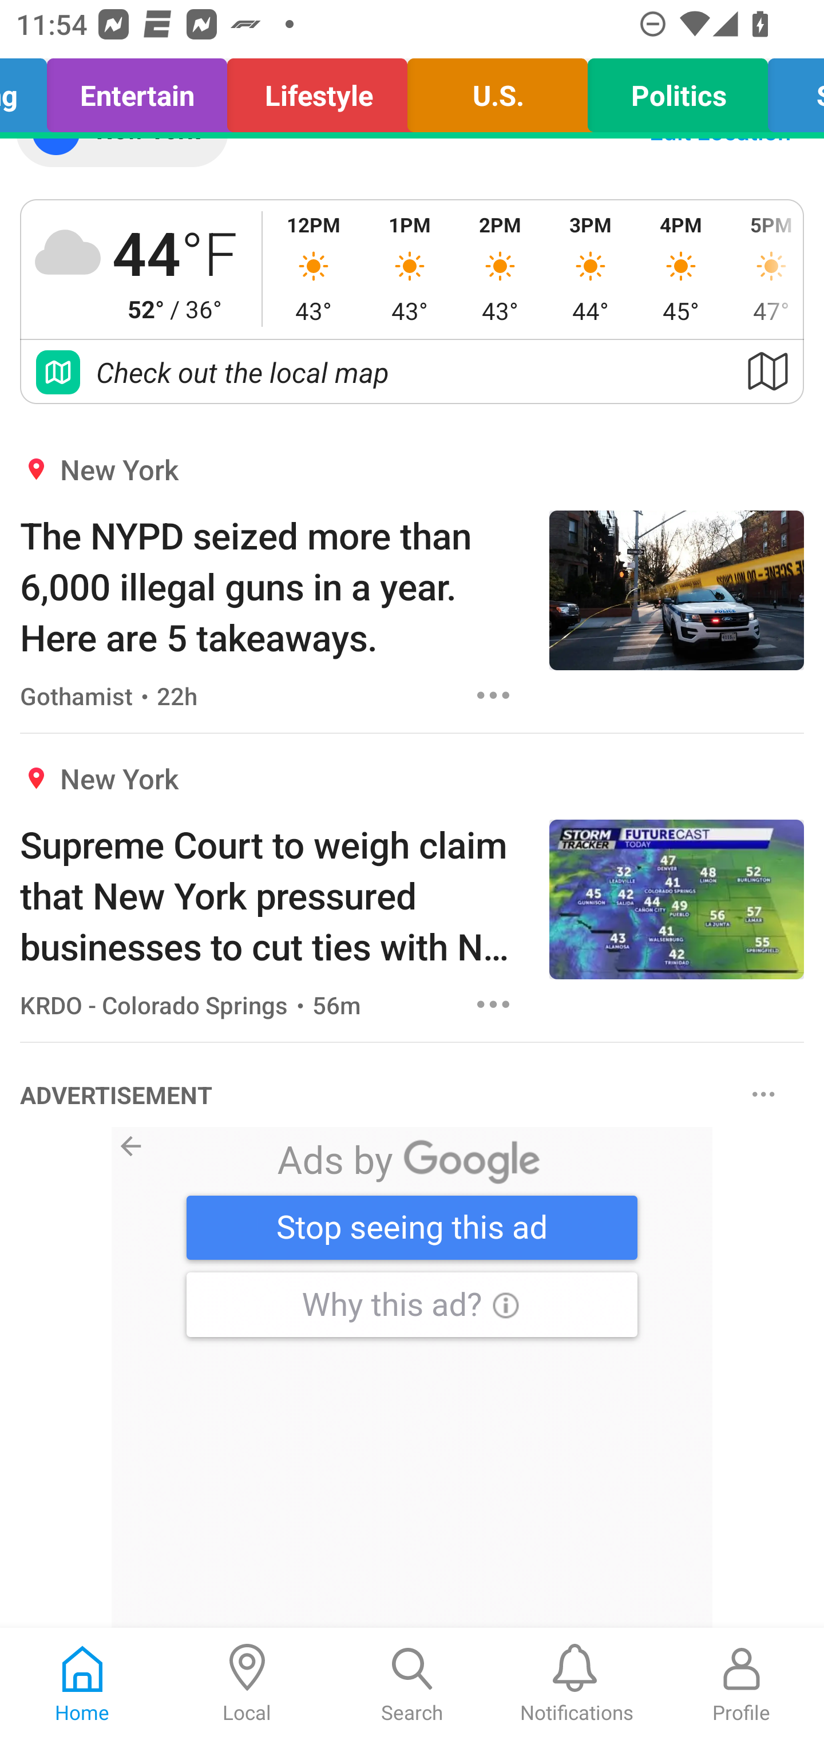 The height and width of the screenshot is (1740, 824). I want to click on Profile, so click(742, 1684).